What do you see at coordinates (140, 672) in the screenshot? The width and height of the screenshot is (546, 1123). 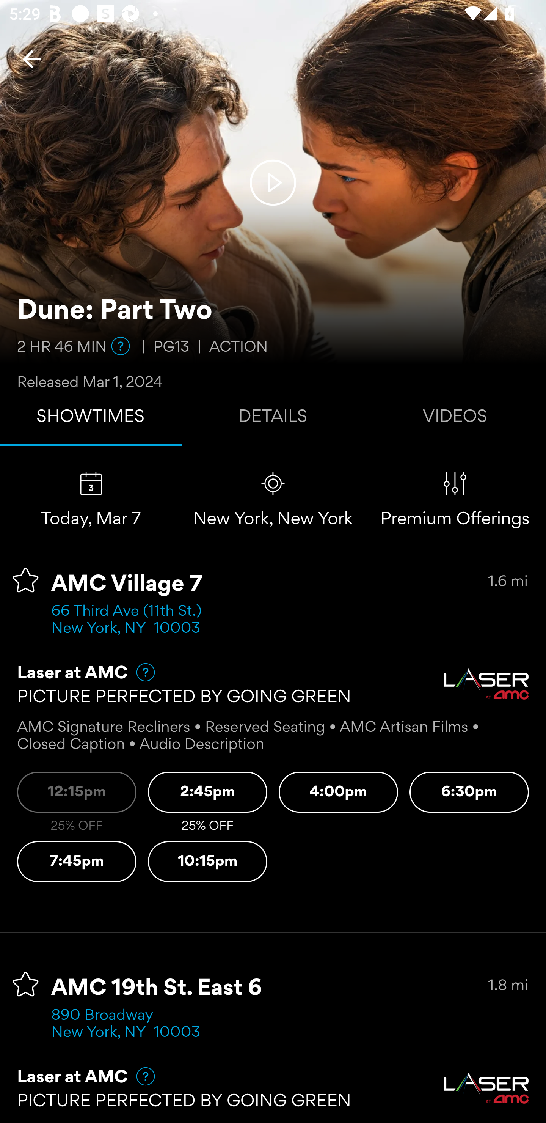 I see `Help` at bounding box center [140, 672].